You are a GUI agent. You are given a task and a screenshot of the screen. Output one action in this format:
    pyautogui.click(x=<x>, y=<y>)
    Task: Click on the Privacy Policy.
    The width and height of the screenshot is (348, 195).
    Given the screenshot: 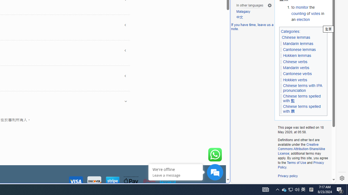 What is the action you would take?
    pyautogui.click(x=301, y=165)
    